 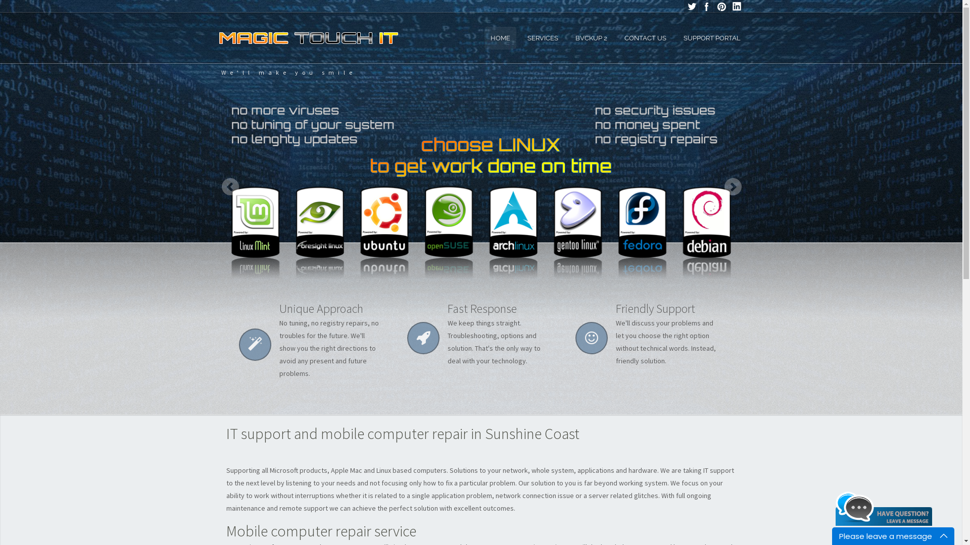 What do you see at coordinates (946, 536) in the screenshot?
I see `Maximize` at bounding box center [946, 536].